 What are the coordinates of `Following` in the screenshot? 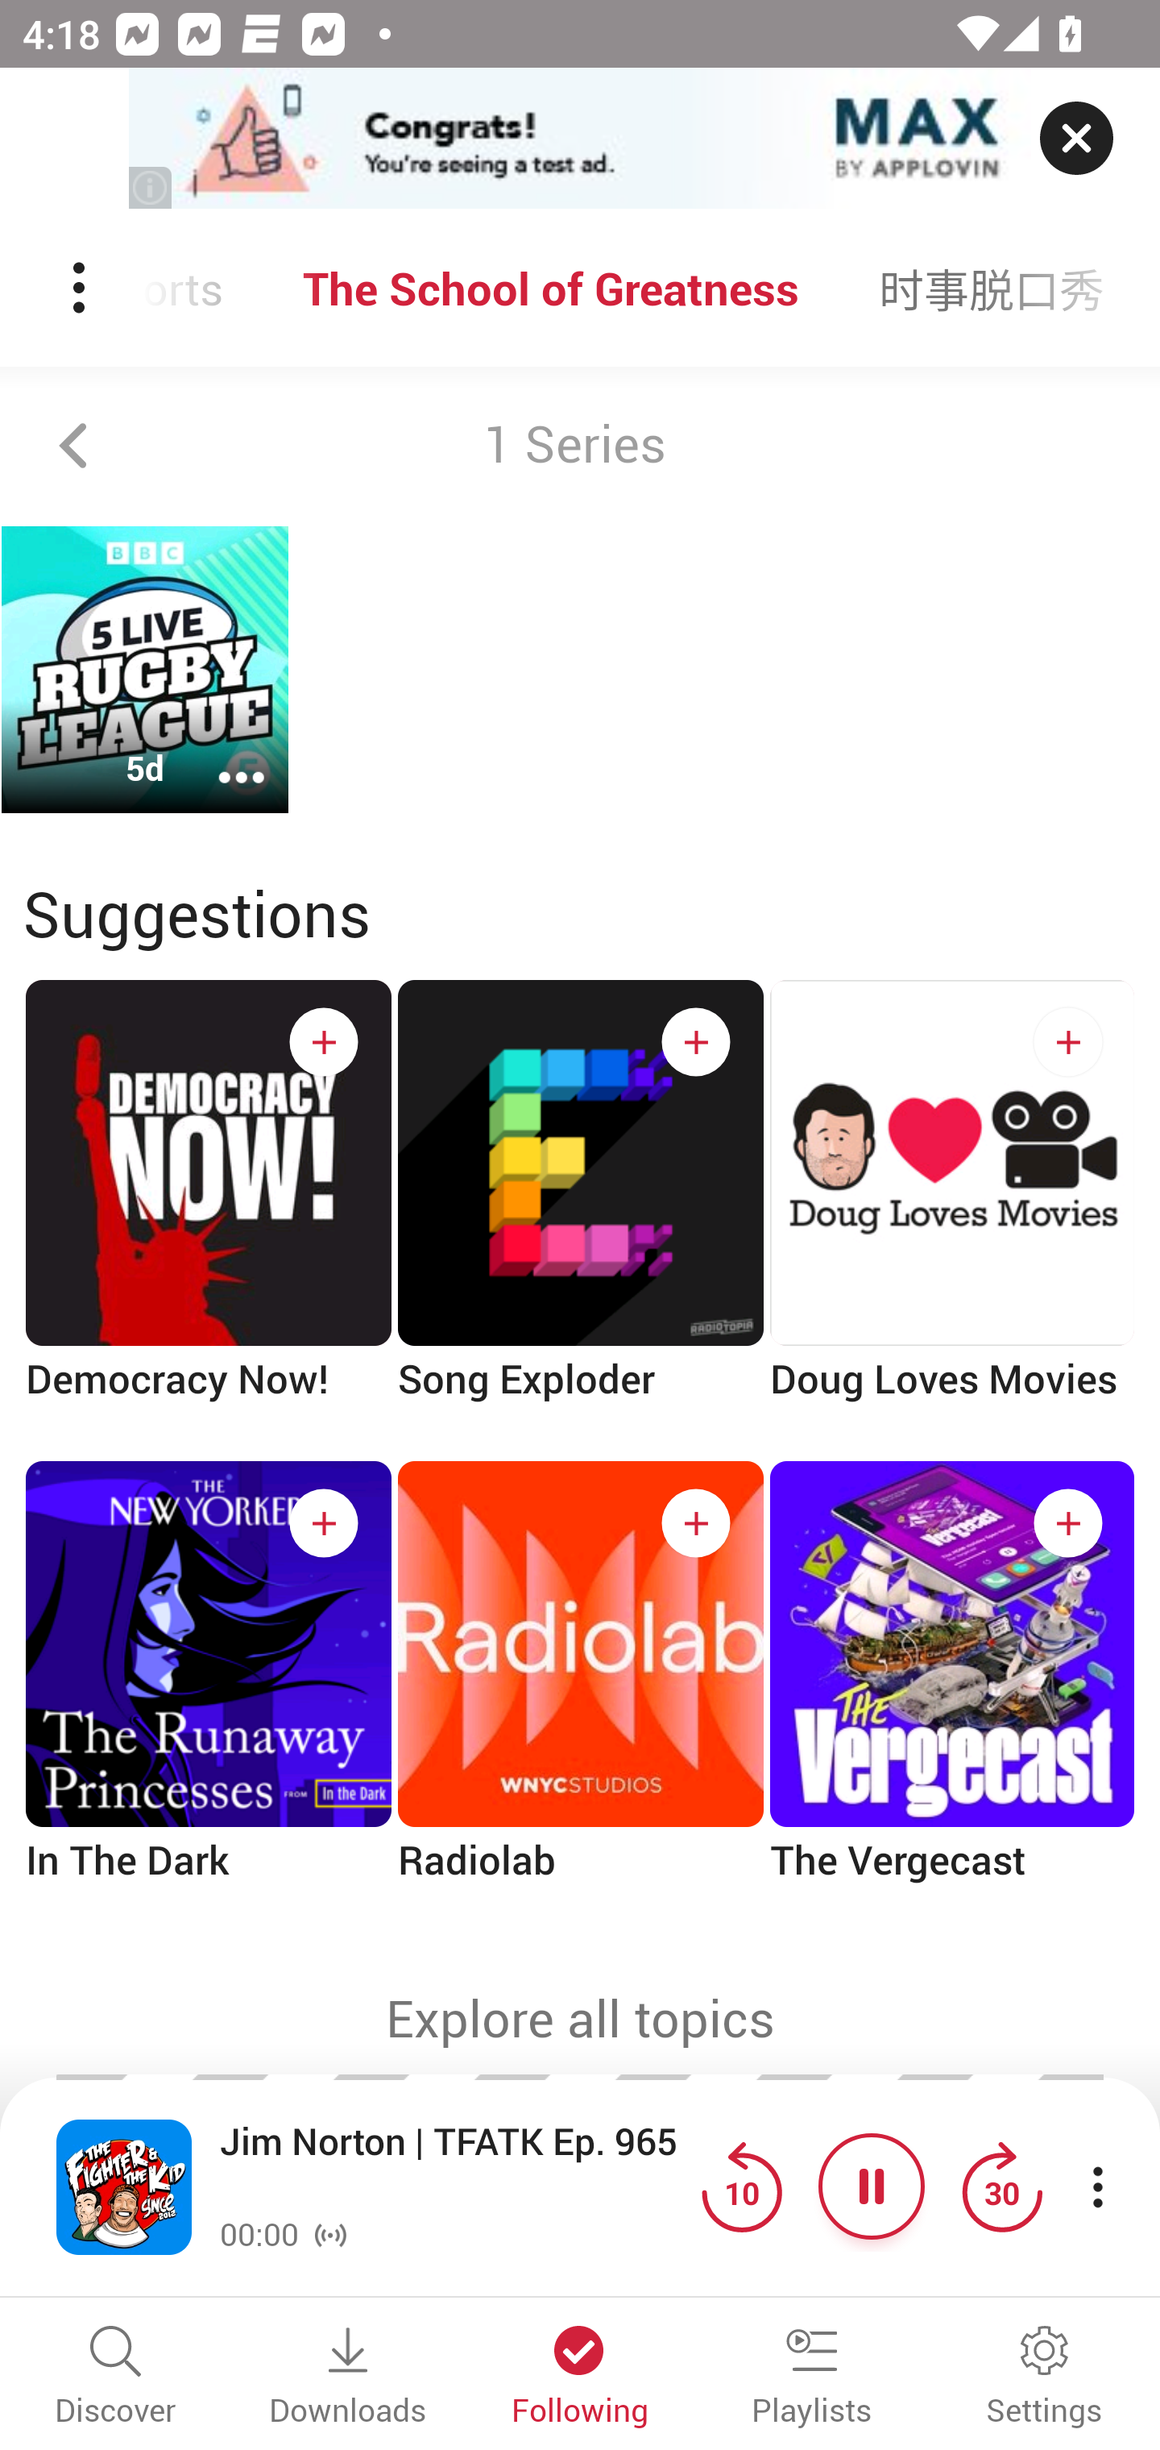 It's located at (580, 2377).